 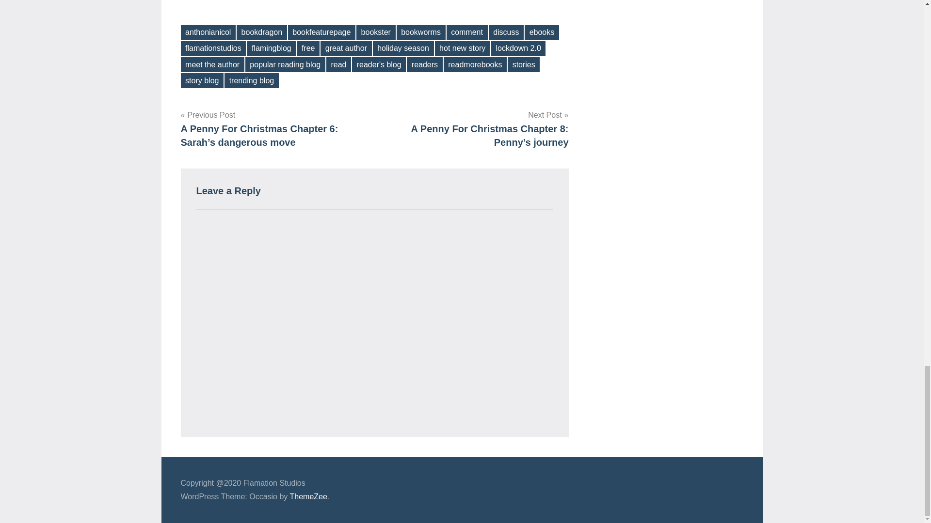 What do you see at coordinates (261, 32) in the screenshot?
I see `bookdragon` at bounding box center [261, 32].